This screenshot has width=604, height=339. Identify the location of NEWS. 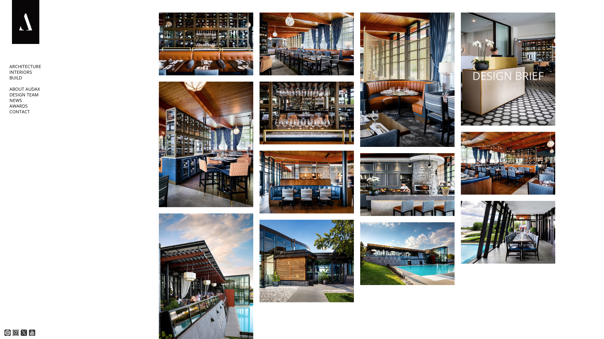
(16, 100).